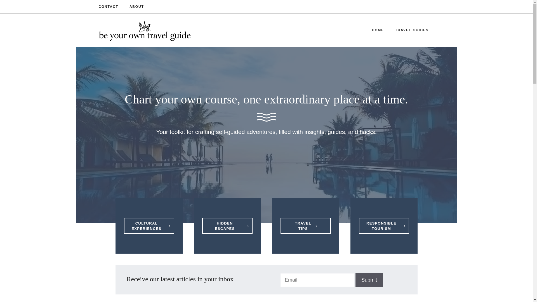 The width and height of the screenshot is (537, 302). Describe the element at coordinates (227, 225) in the screenshot. I see `HIDDEN ESCAPES` at that location.